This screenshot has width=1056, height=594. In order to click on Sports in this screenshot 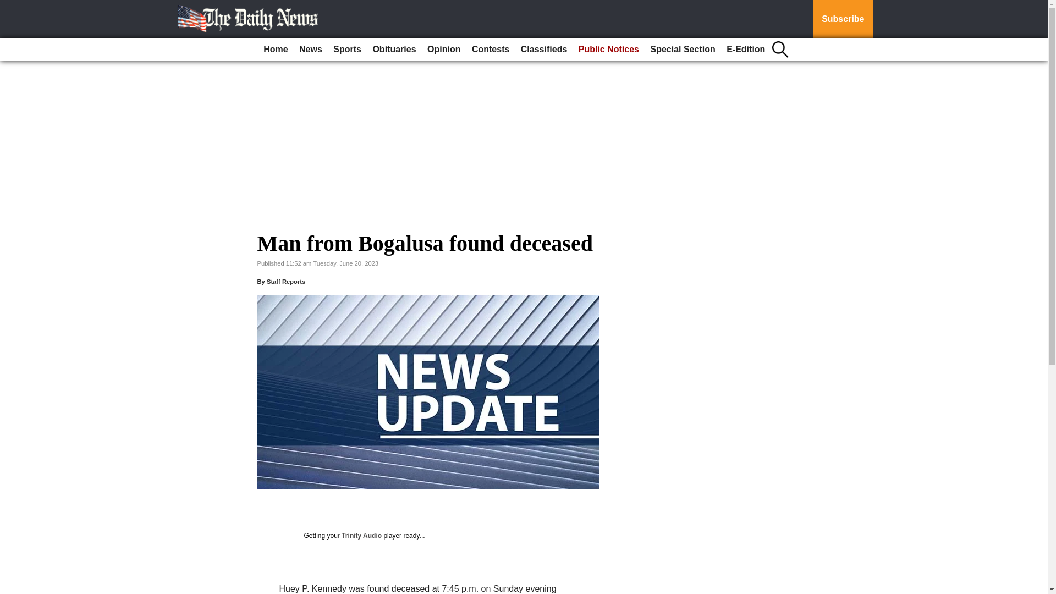, I will do `click(346, 50)`.